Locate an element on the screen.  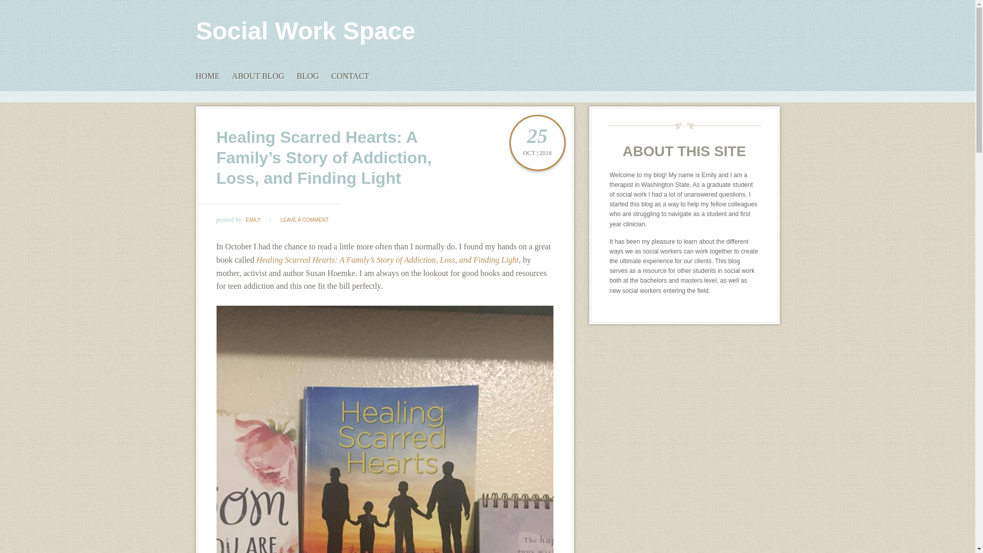
BLOG is located at coordinates (307, 76).